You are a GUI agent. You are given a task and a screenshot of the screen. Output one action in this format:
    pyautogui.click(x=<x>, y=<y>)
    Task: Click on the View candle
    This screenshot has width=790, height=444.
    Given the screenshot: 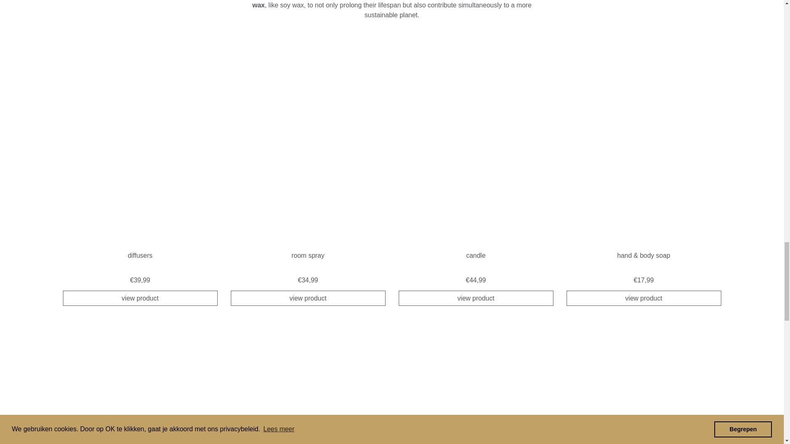 What is the action you would take?
    pyautogui.click(x=476, y=298)
    